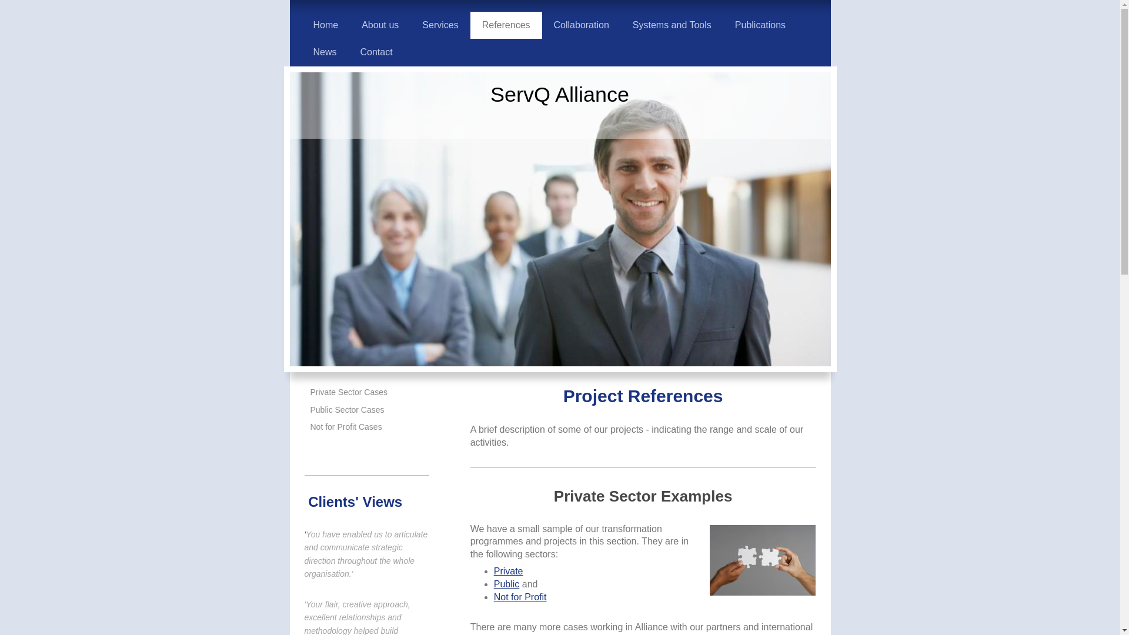 The image size is (1129, 635). What do you see at coordinates (440, 25) in the screenshot?
I see `Services` at bounding box center [440, 25].